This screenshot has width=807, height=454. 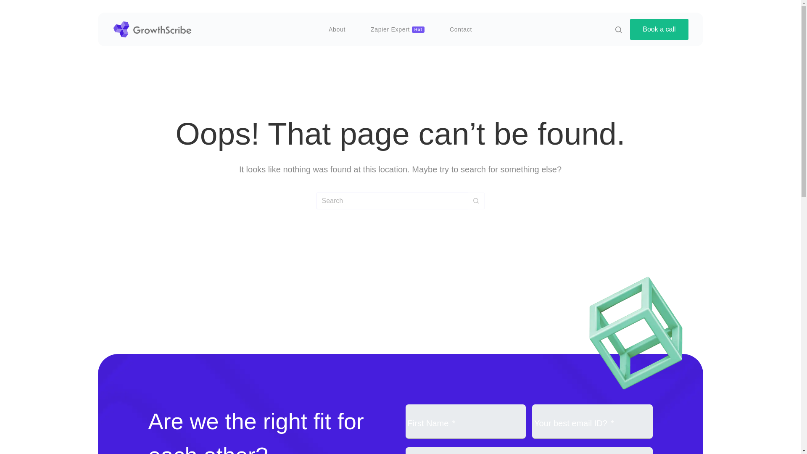 What do you see at coordinates (8, 4) in the screenshot?
I see `Skip to content` at bounding box center [8, 4].